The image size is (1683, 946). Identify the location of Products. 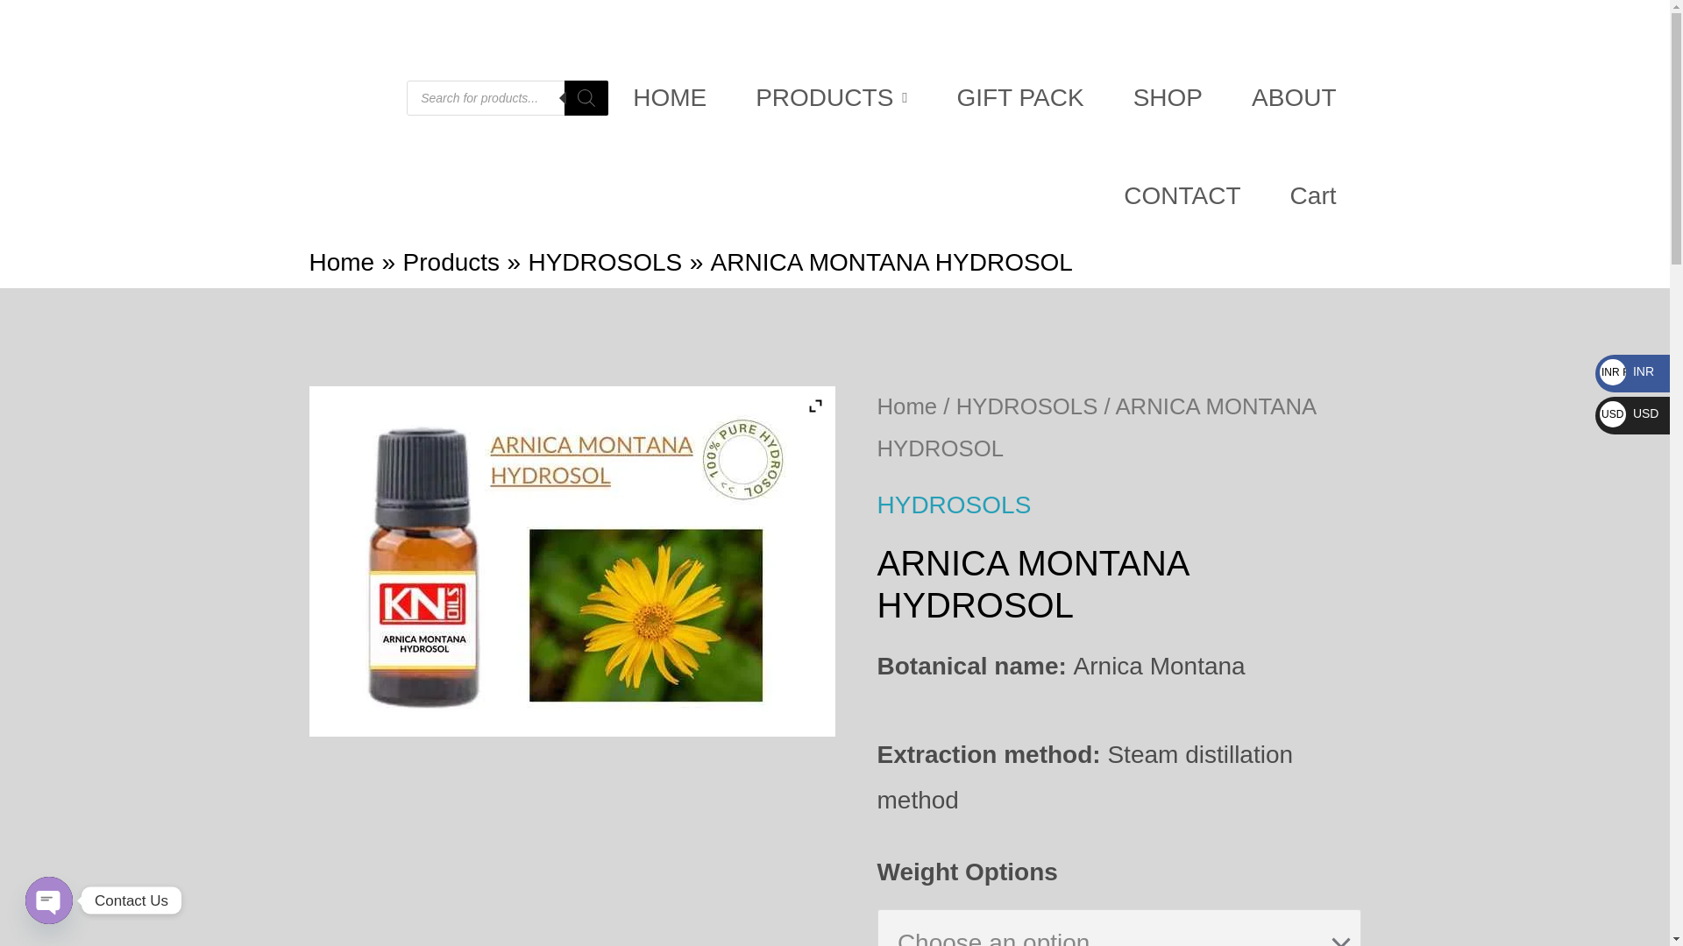
(451, 263).